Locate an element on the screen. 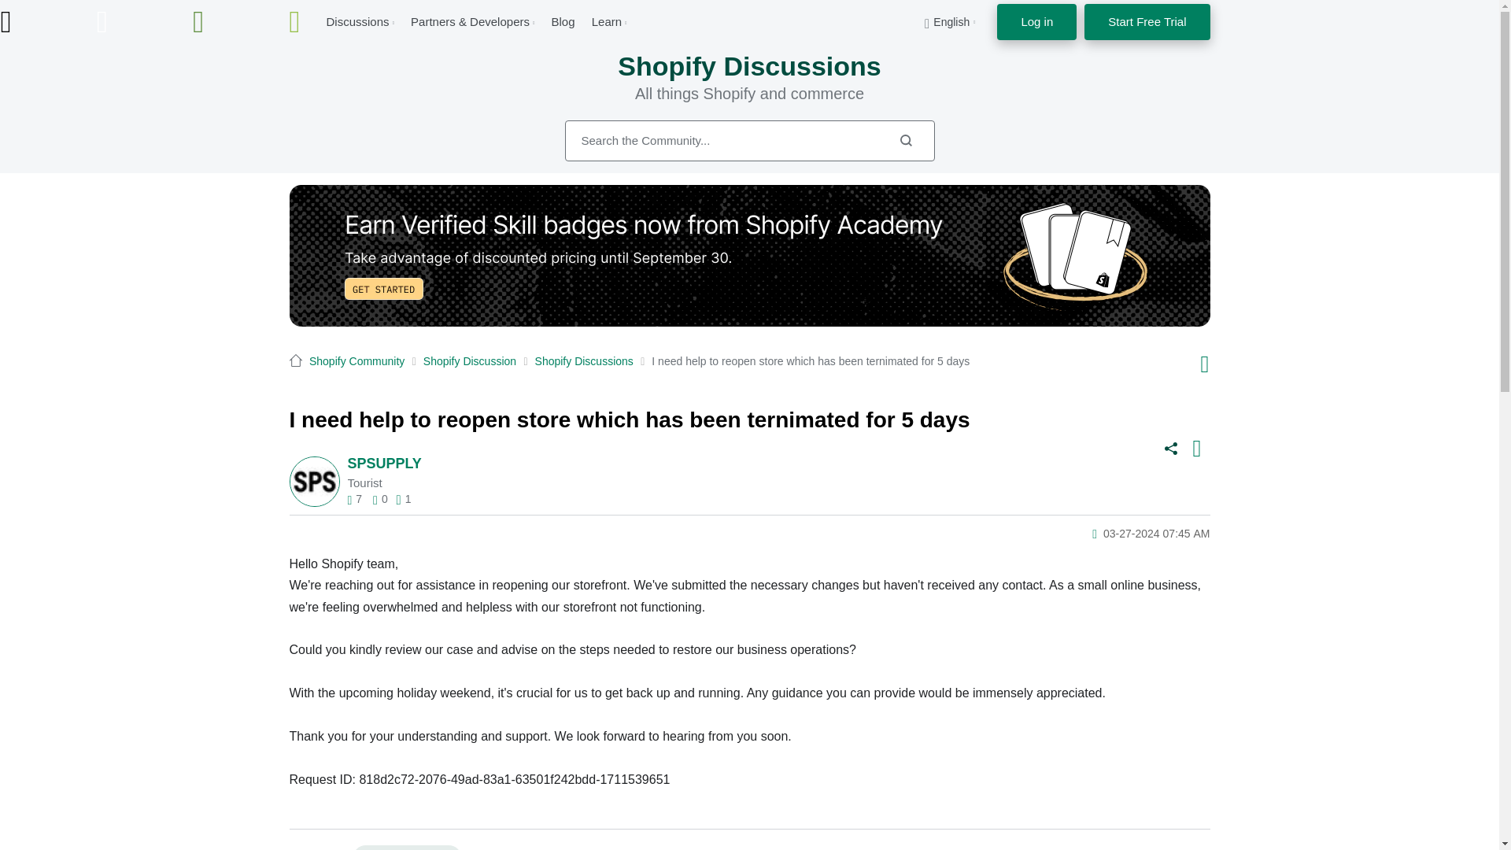 The width and height of the screenshot is (1511, 850). Search is located at coordinates (905, 140).